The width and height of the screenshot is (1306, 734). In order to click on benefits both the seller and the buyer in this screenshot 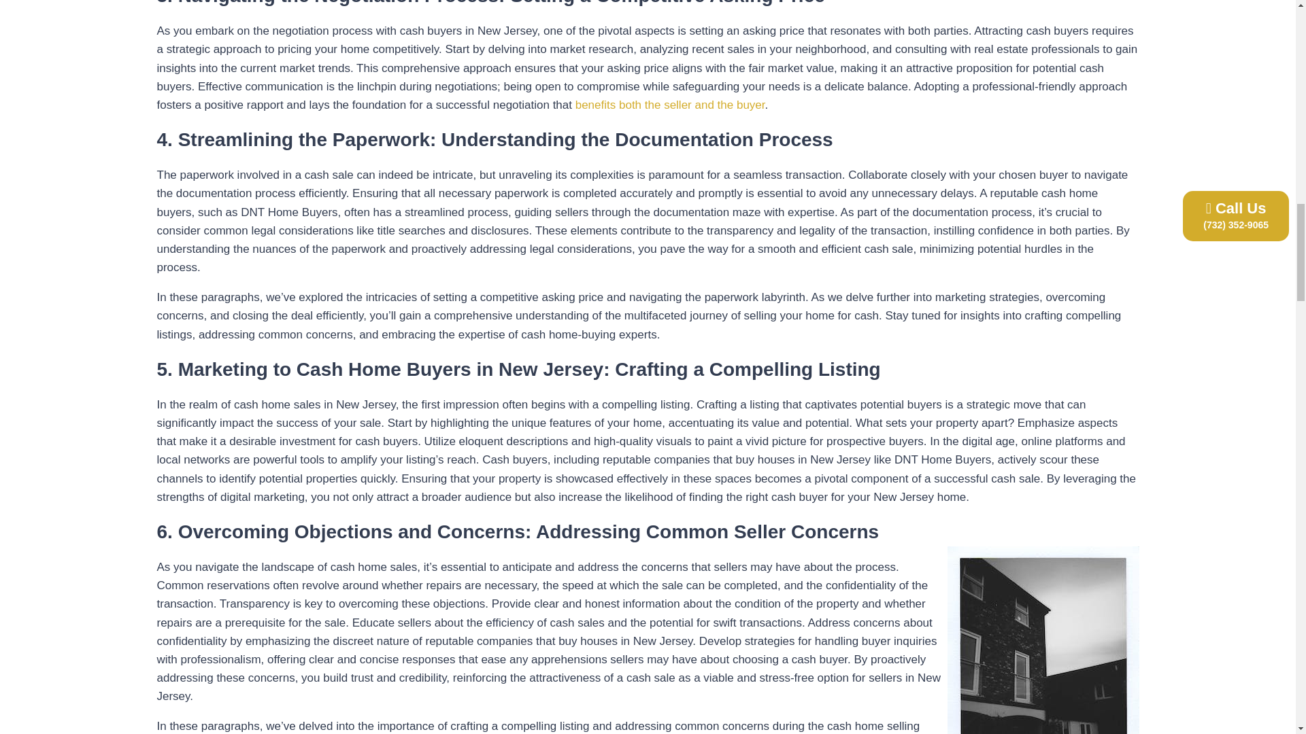, I will do `click(668, 105)`.